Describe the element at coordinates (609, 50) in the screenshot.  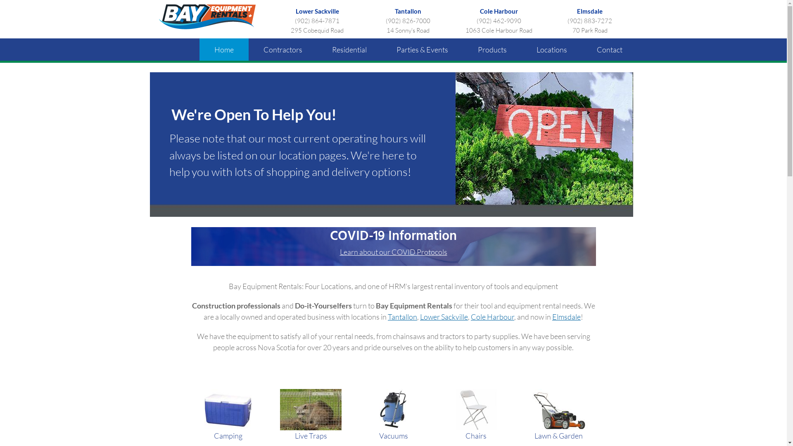
I see `Contact` at that location.